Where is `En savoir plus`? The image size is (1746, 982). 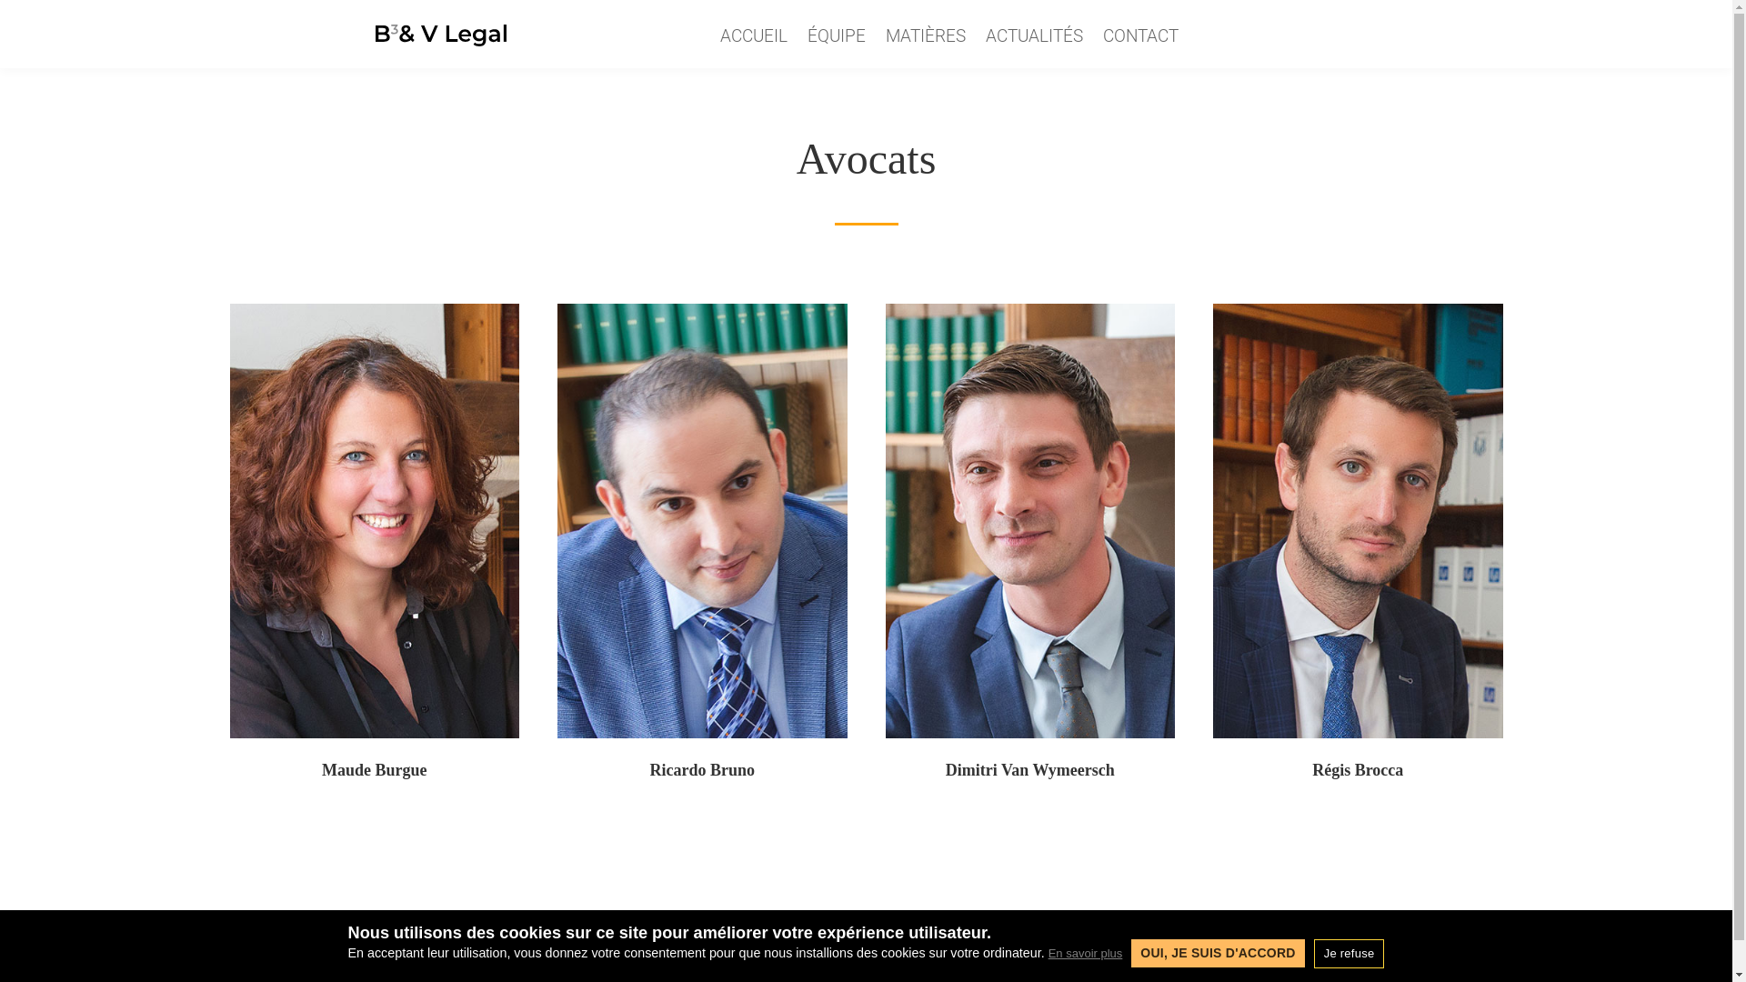 En savoir plus is located at coordinates (1086, 953).